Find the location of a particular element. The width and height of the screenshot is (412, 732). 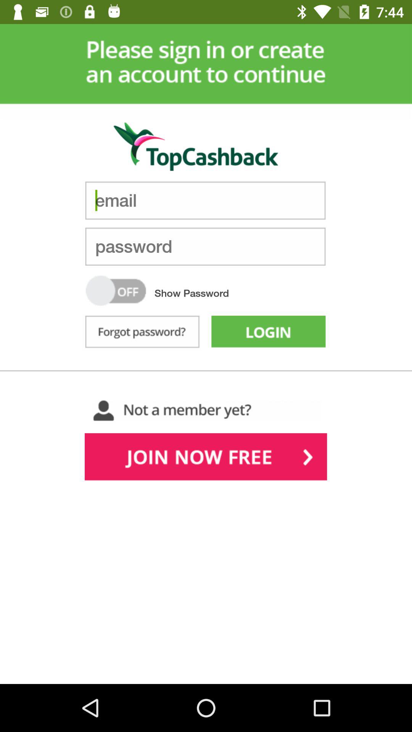

join the website is located at coordinates (206, 459).